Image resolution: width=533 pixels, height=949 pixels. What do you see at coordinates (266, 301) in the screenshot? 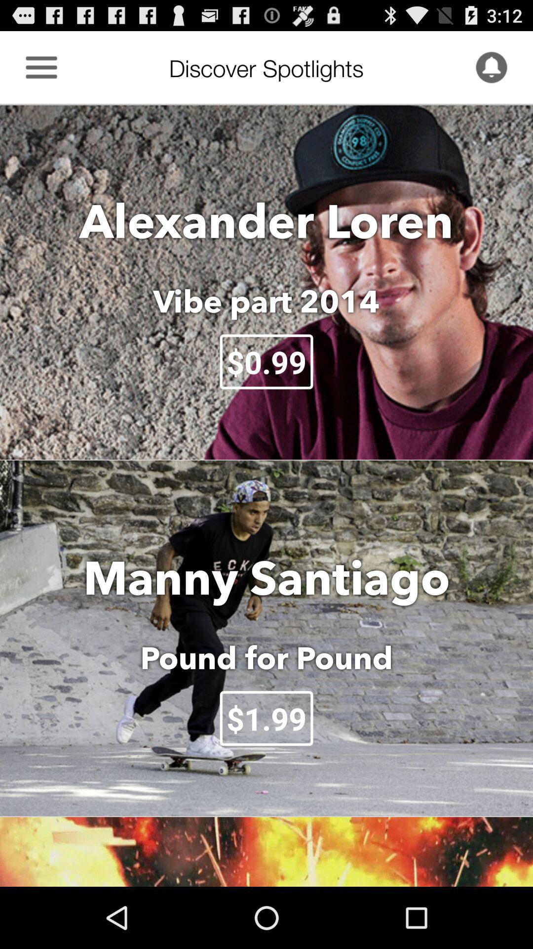
I see `select the vibe part 2014` at bounding box center [266, 301].